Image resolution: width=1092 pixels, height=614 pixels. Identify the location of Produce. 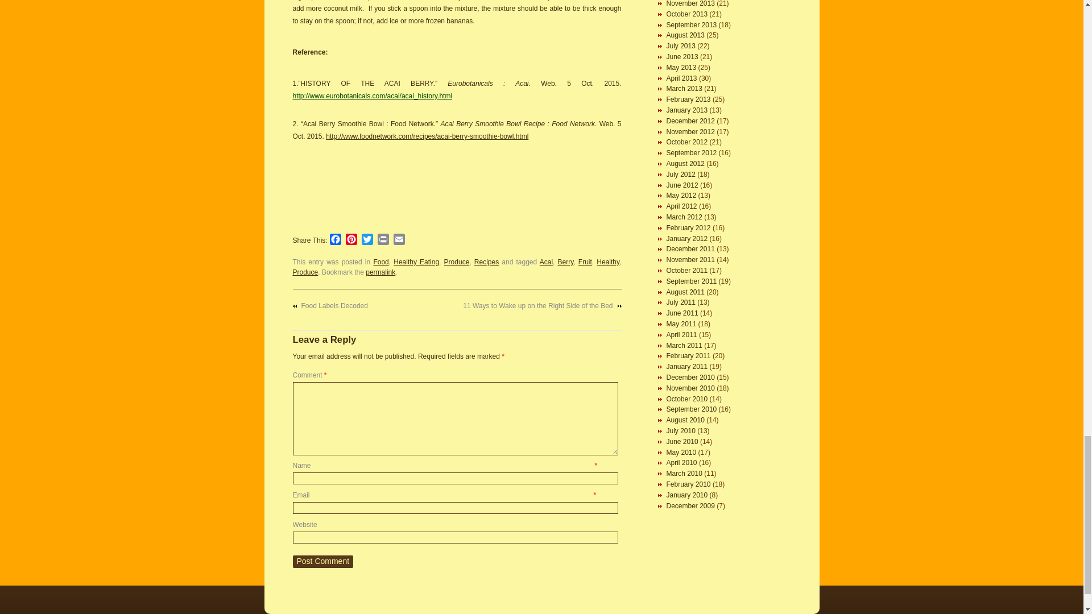
(457, 262).